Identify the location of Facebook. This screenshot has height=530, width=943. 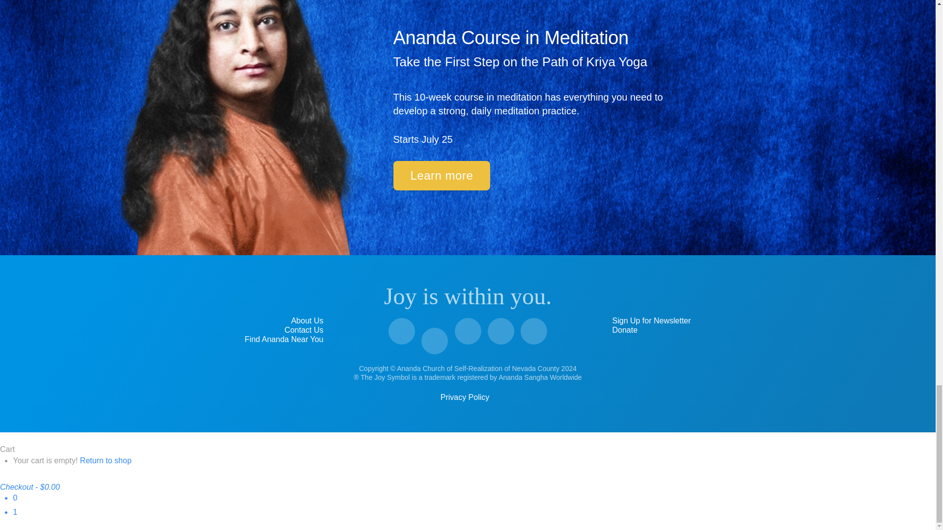
(402, 331).